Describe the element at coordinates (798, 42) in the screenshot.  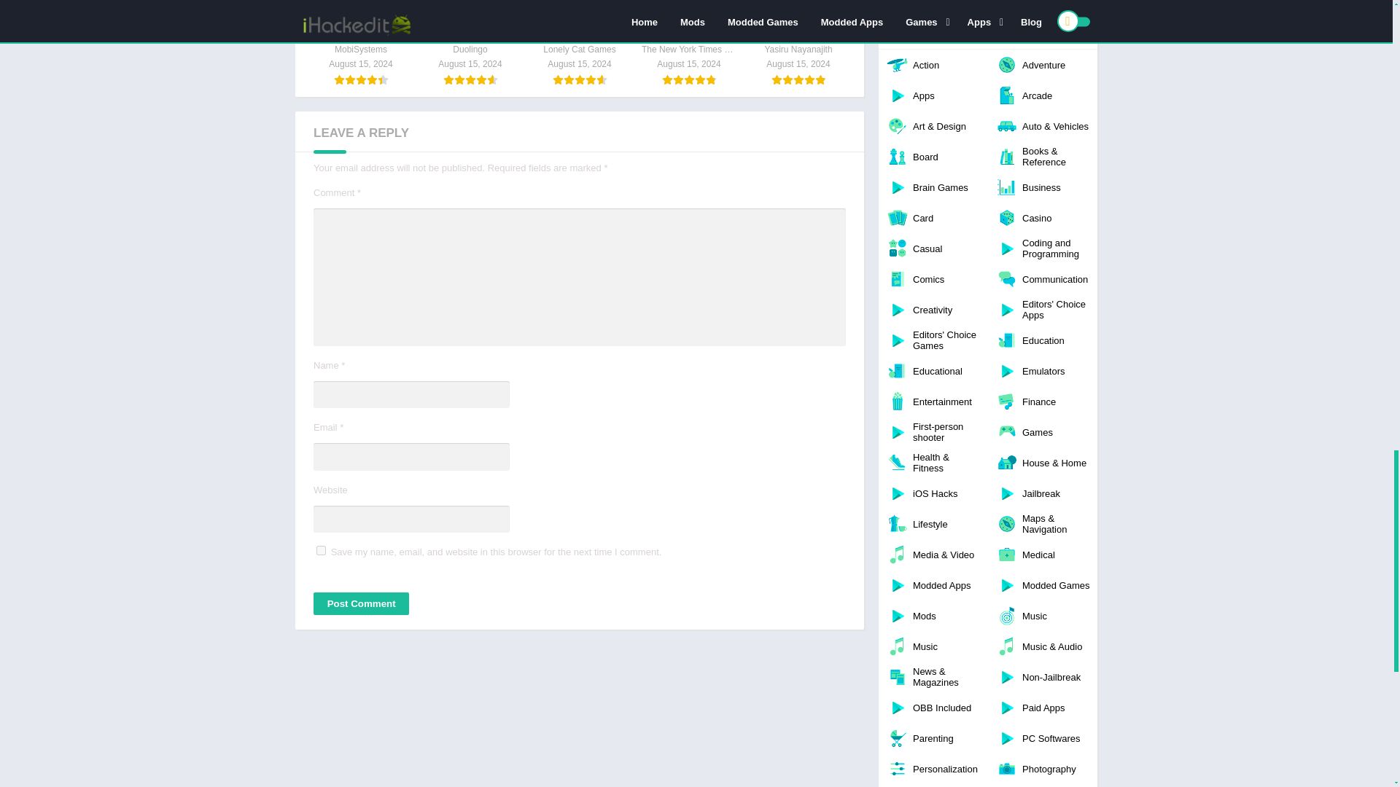
I see `Device Info Mod APK` at that location.